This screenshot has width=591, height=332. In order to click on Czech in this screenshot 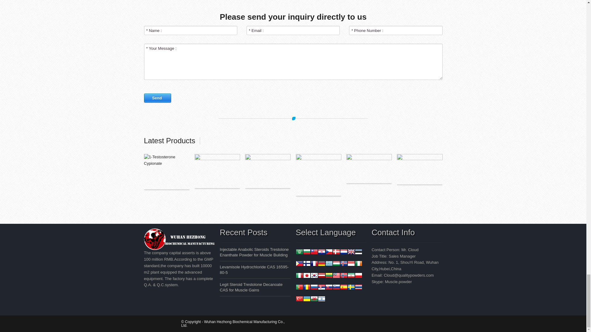, I will do `click(329, 252)`.